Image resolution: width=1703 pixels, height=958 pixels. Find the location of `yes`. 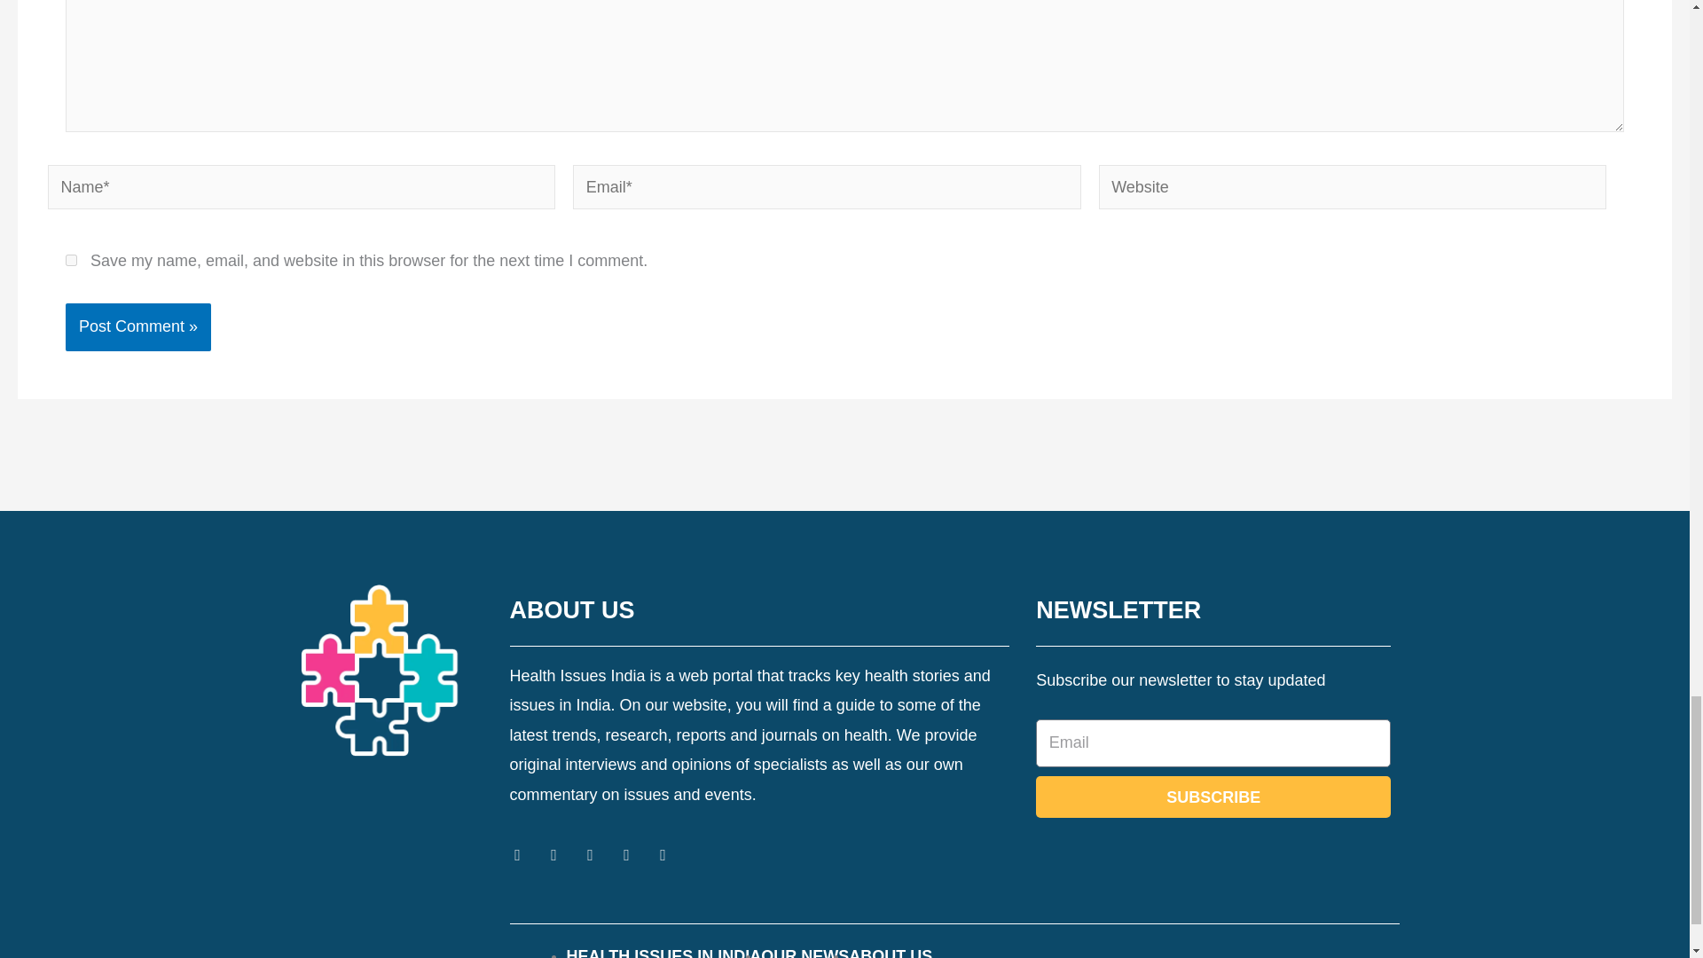

yes is located at coordinates (71, 259).